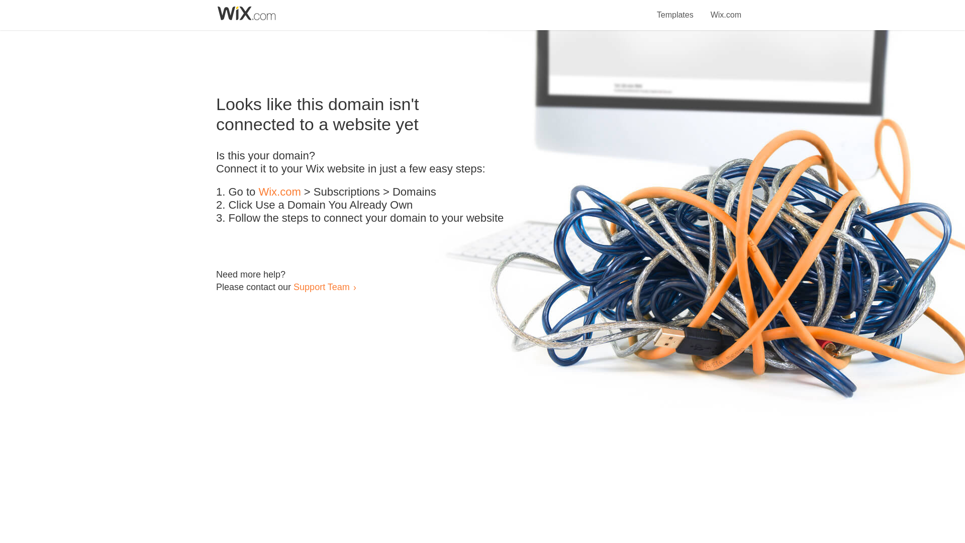  What do you see at coordinates (279, 192) in the screenshot?
I see `Wix.com` at bounding box center [279, 192].